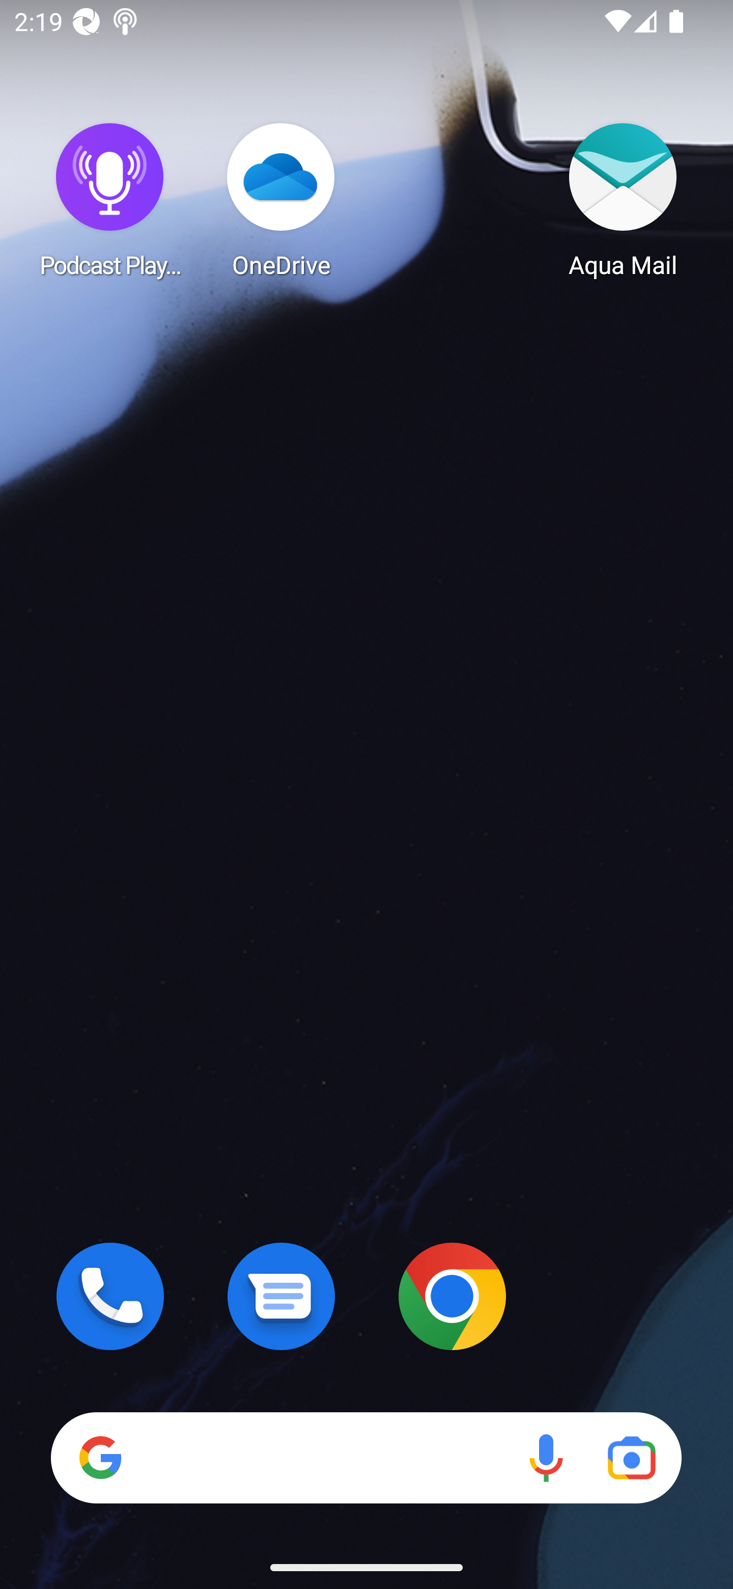  What do you see at coordinates (631, 1458) in the screenshot?
I see `Google Lens` at bounding box center [631, 1458].